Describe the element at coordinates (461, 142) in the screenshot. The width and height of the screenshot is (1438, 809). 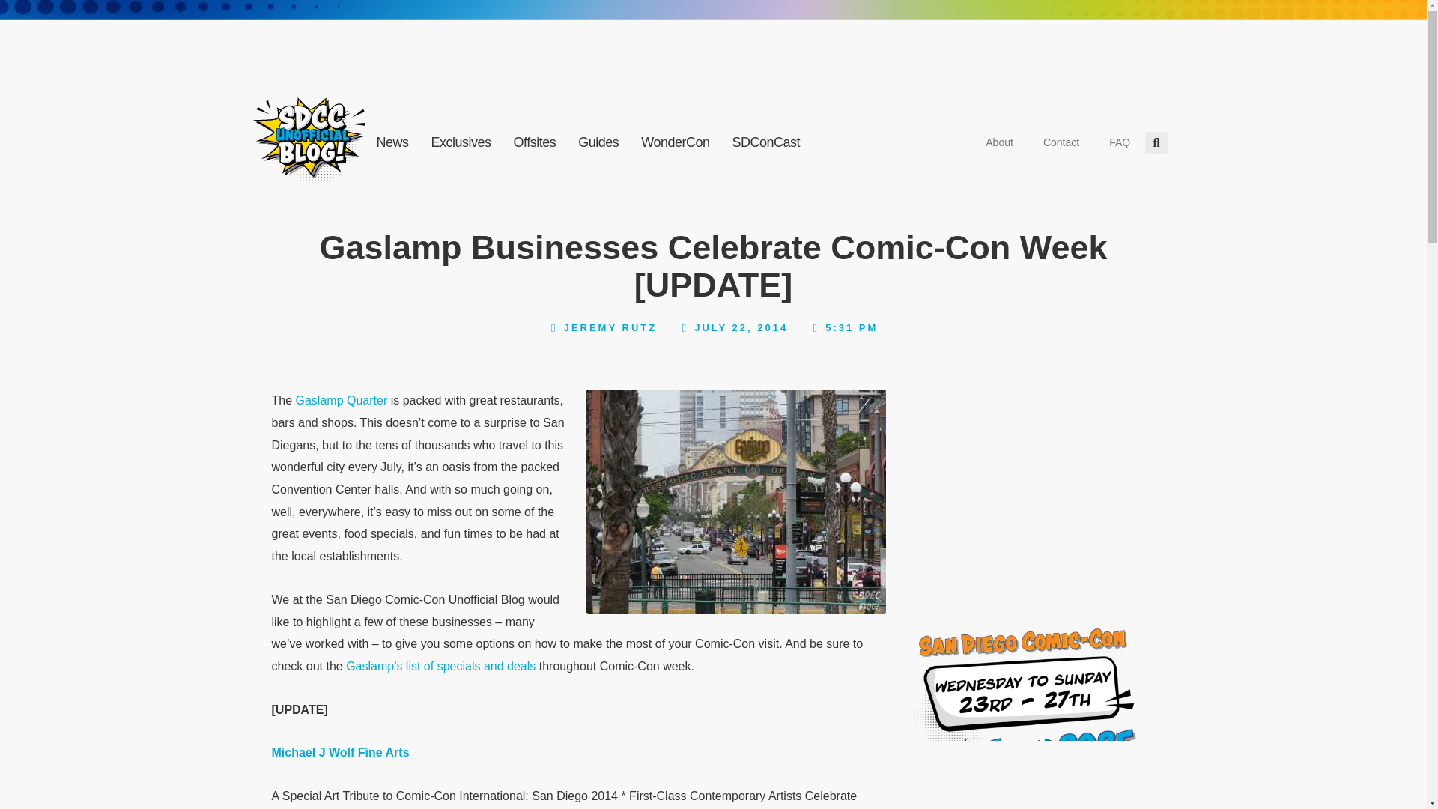
I see `Exclusives` at that location.